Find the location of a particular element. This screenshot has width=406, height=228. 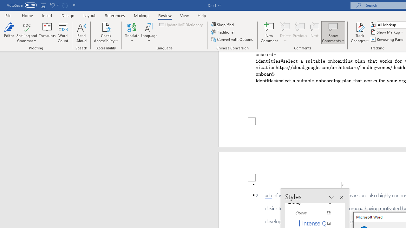

Thesaurus... is located at coordinates (47, 32).